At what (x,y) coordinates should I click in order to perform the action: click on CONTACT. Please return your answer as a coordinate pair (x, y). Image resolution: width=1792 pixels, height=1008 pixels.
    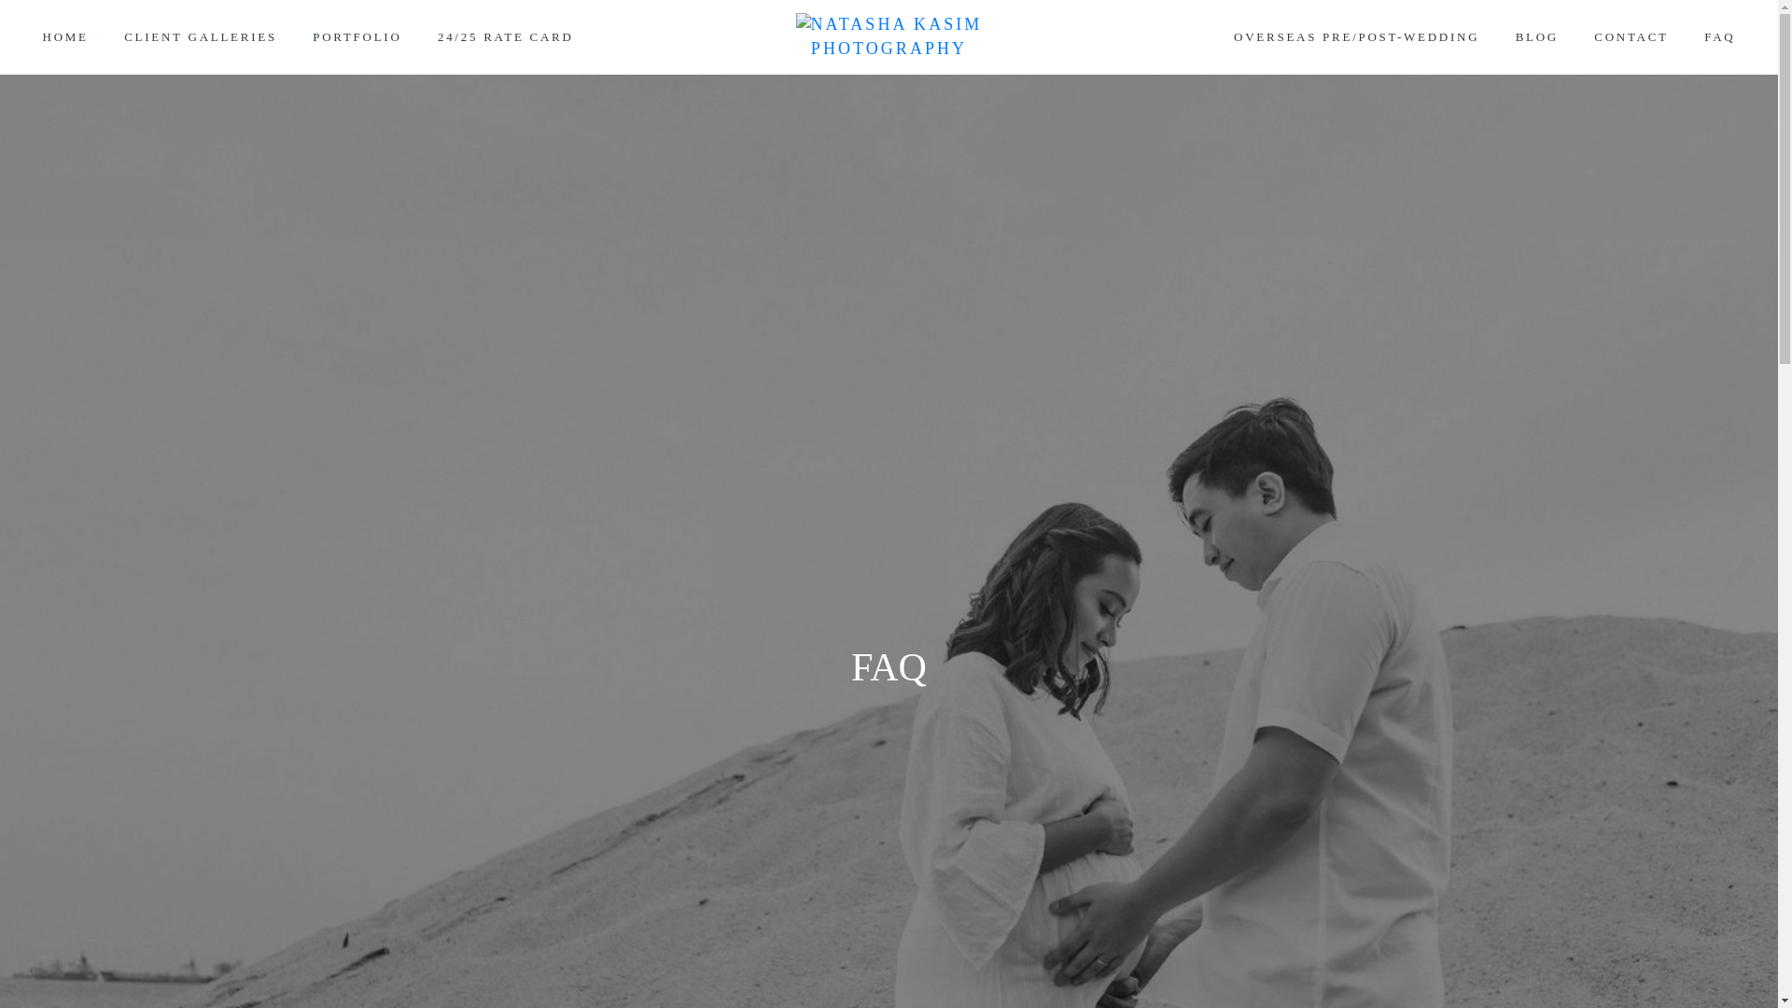
    Looking at the image, I should click on (1631, 37).